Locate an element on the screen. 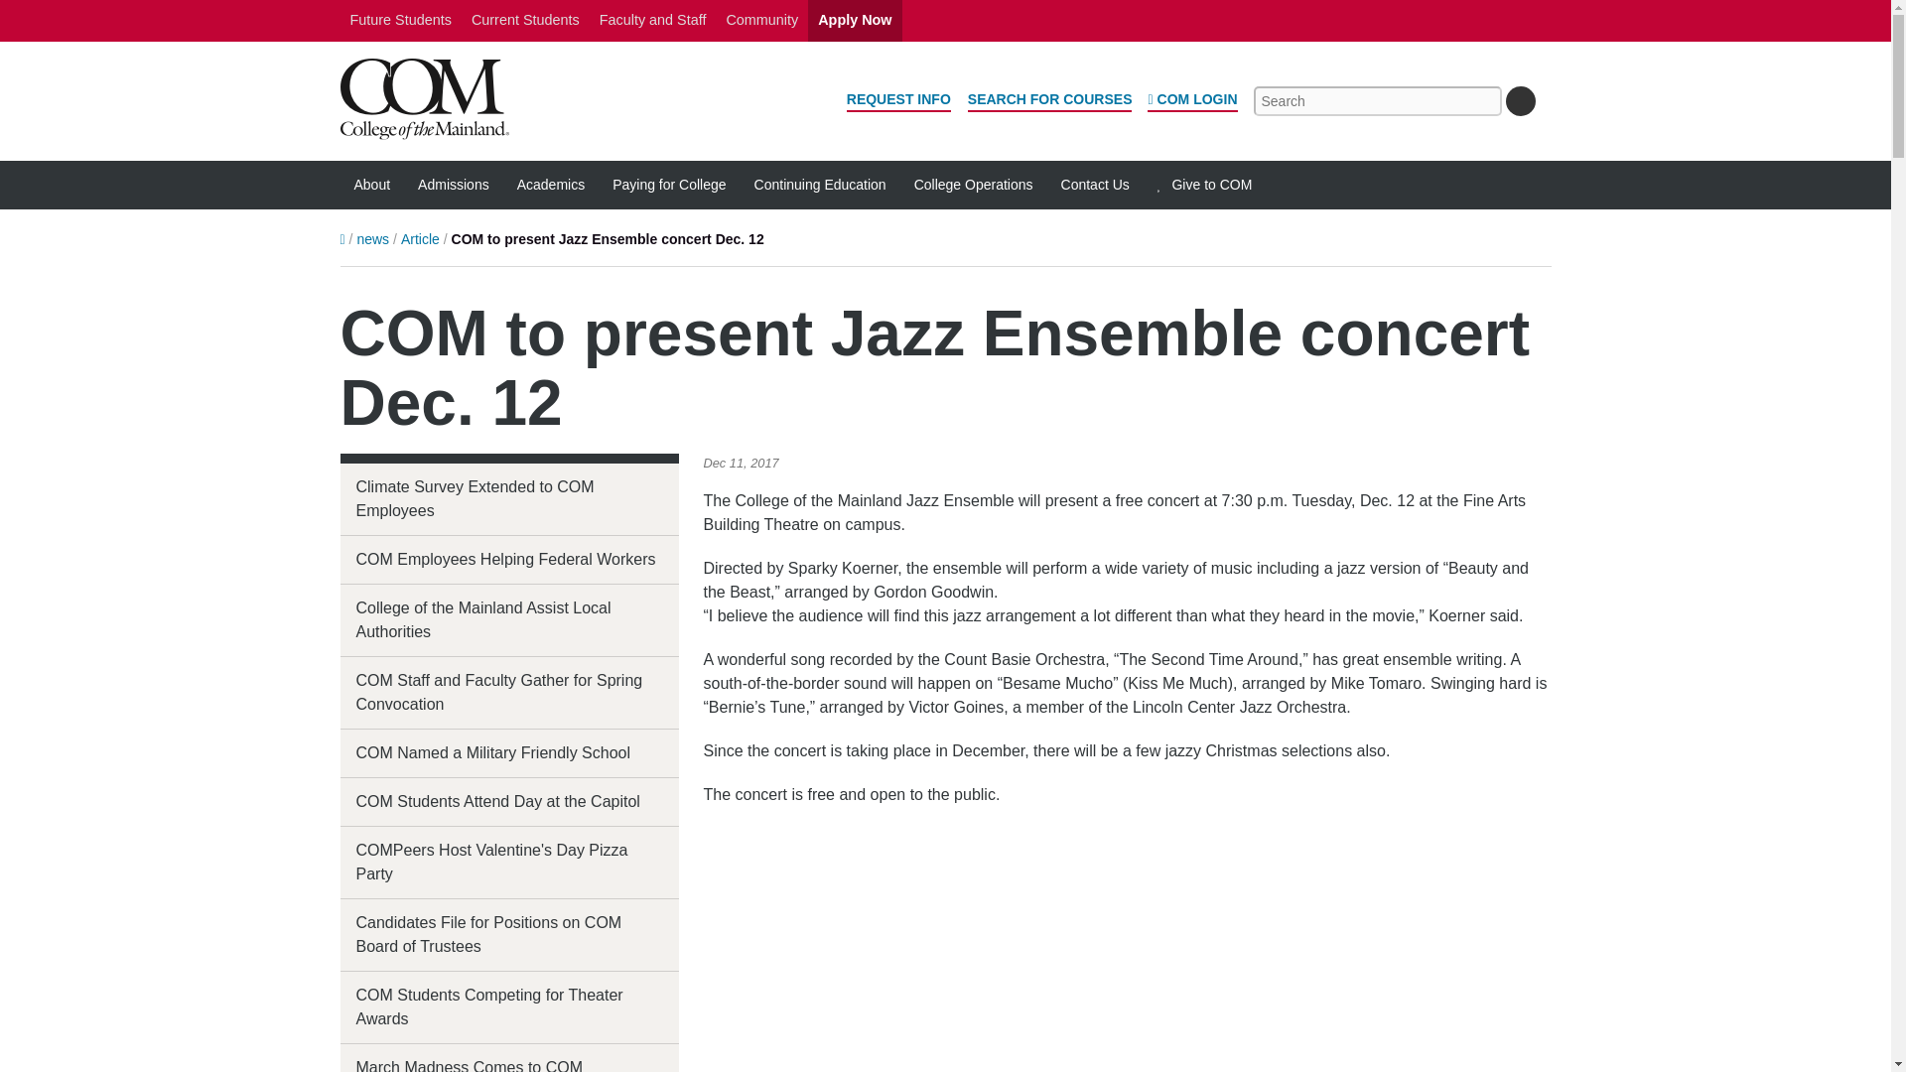 The width and height of the screenshot is (1906, 1072). Apply Now is located at coordinates (855, 21).